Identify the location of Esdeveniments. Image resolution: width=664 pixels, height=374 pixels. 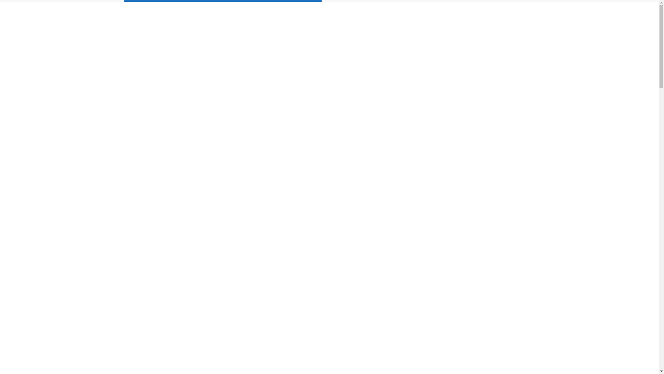
(474, 27).